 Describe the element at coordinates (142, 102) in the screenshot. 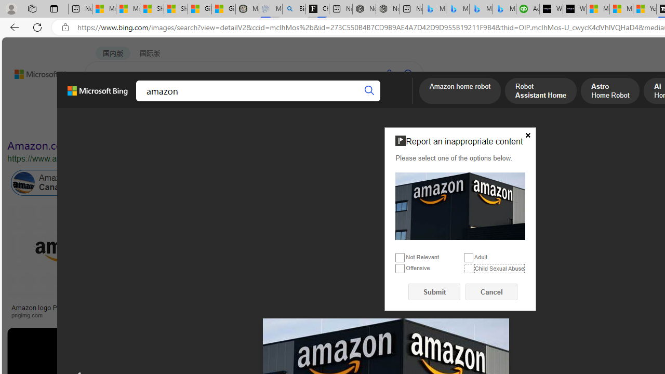

I see `IMAGES` at that location.